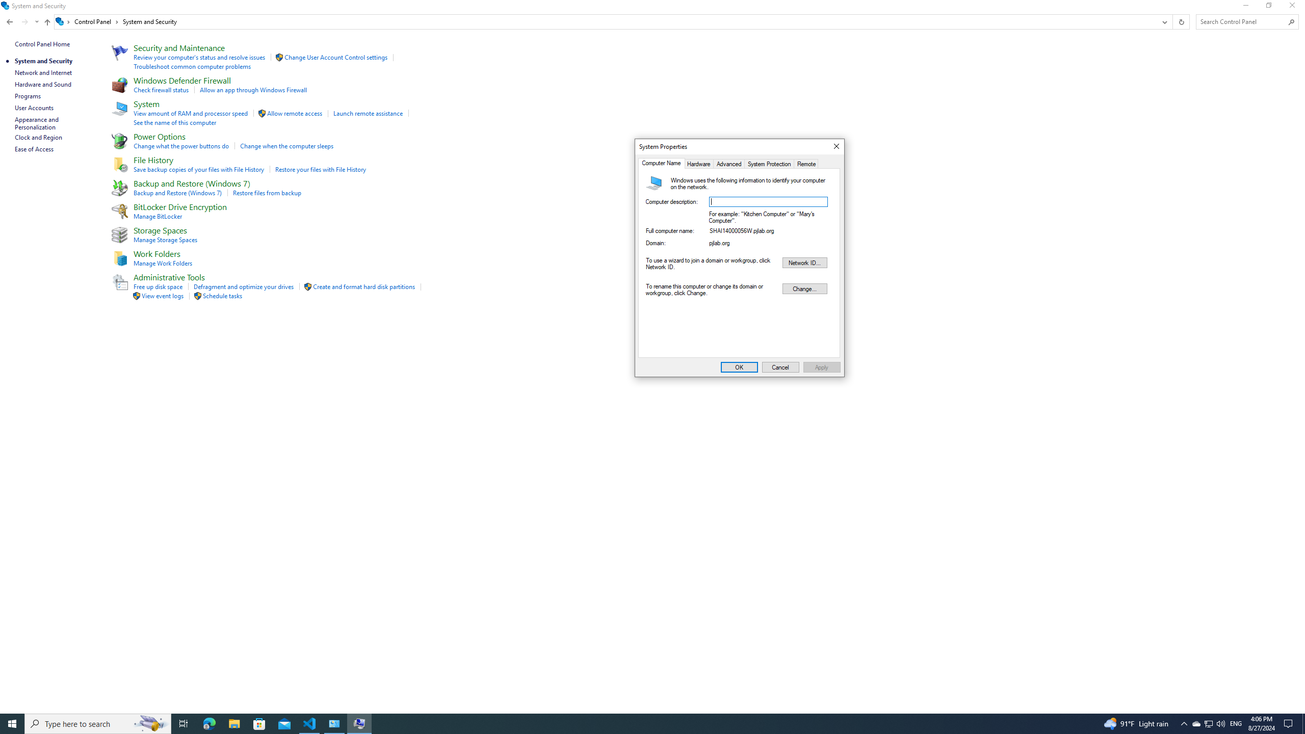 The height and width of the screenshot is (734, 1305). Describe the element at coordinates (768, 232) in the screenshot. I see `Full computer name:` at that location.